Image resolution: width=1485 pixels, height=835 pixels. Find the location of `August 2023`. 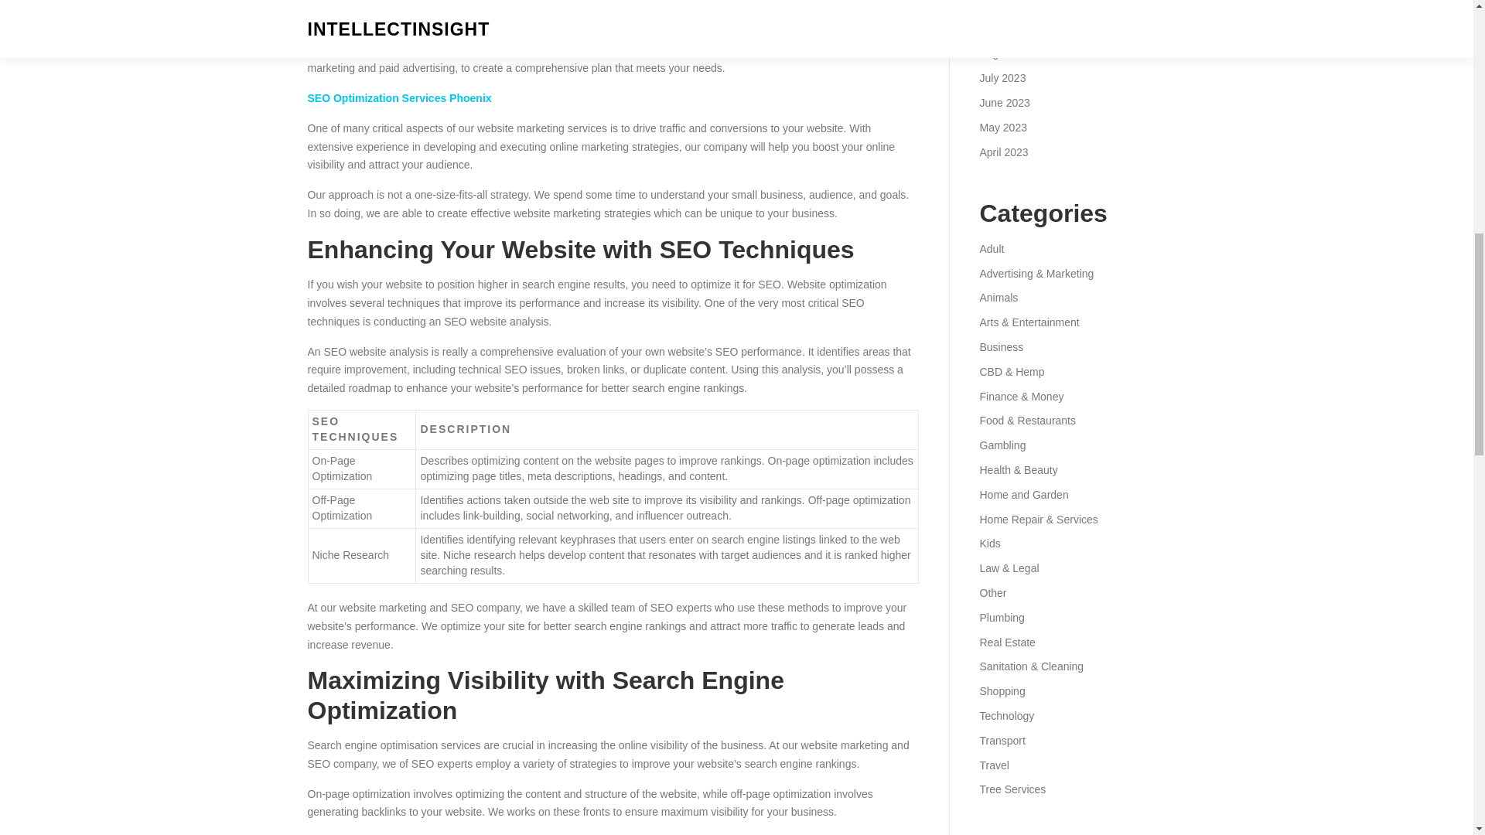

August 2023 is located at coordinates (1009, 53).